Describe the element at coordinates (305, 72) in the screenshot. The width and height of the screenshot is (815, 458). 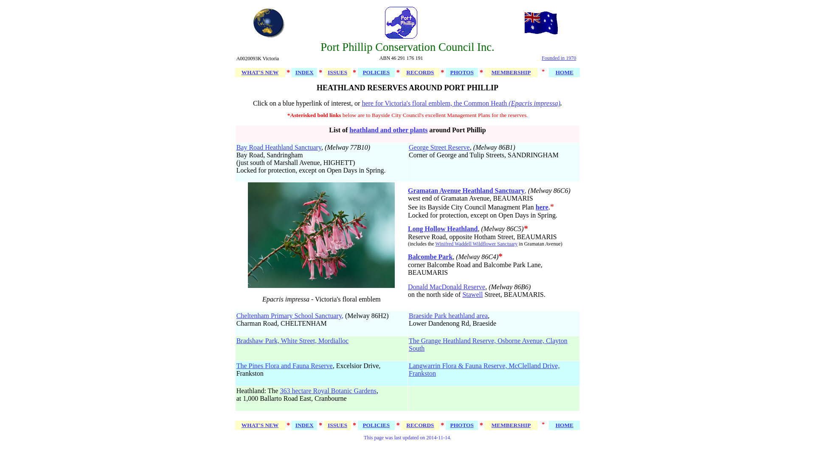
I see `INDEX` at that location.